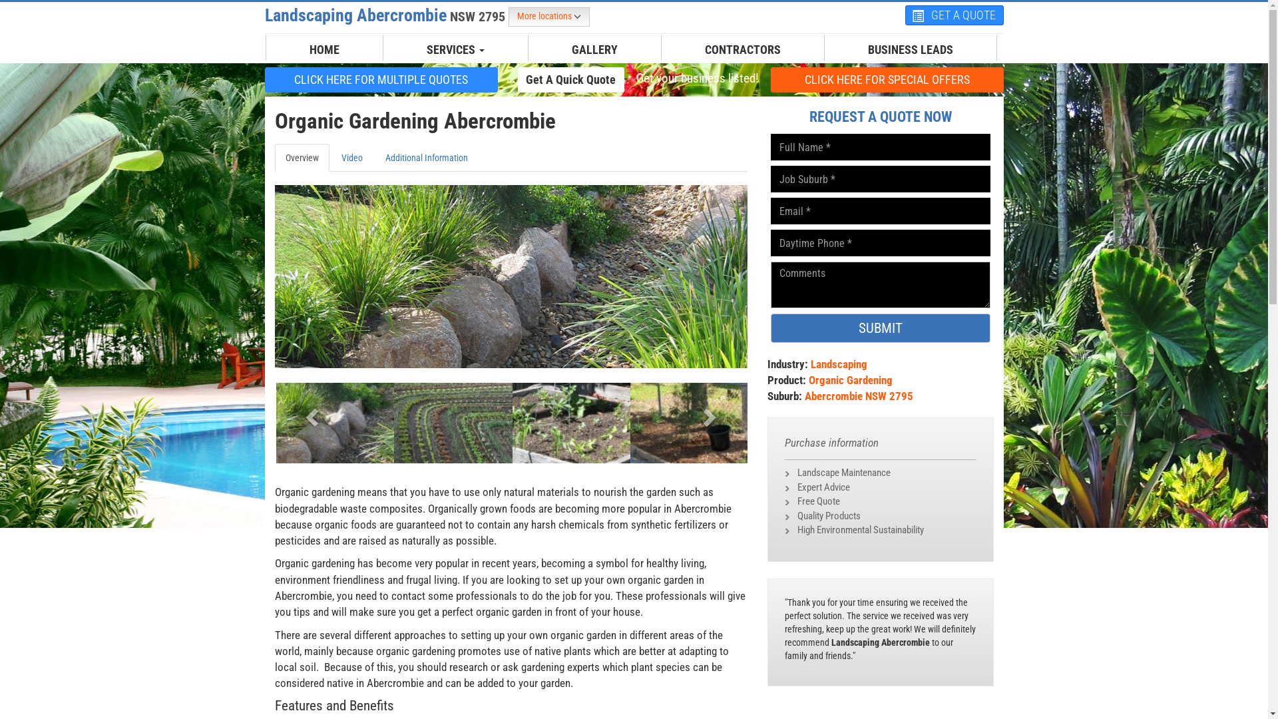 This screenshot has height=719, width=1278. I want to click on CONTRACTORS, so click(743, 50).